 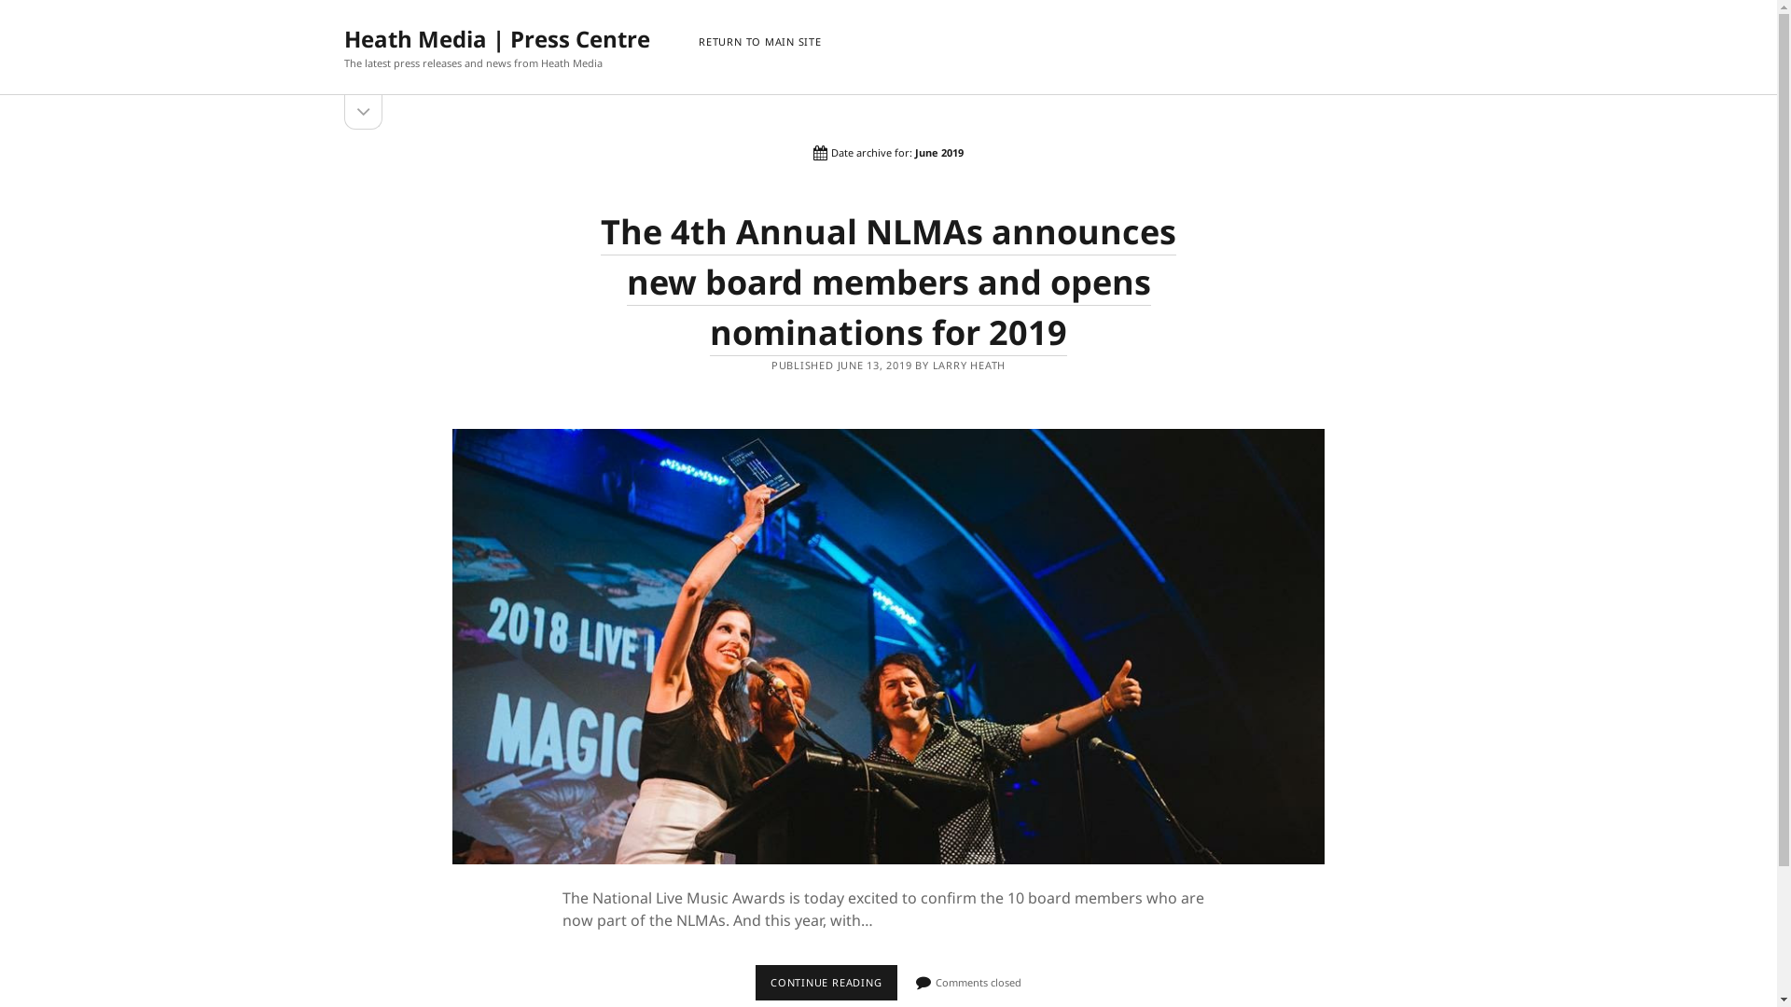 I want to click on calendar icon, so click(x=821, y=154).